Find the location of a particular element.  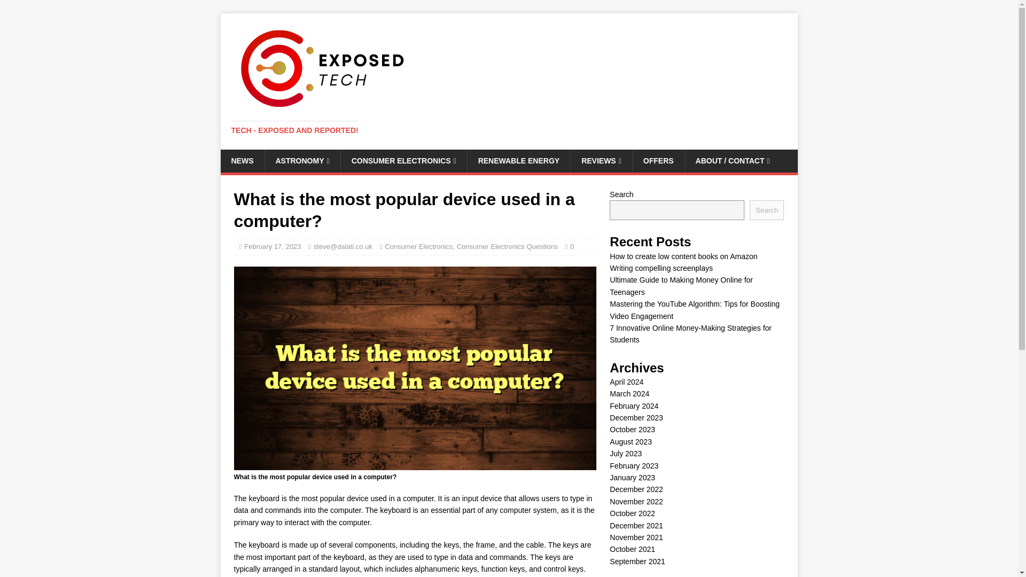

Search is located at coordinates (766, 209).